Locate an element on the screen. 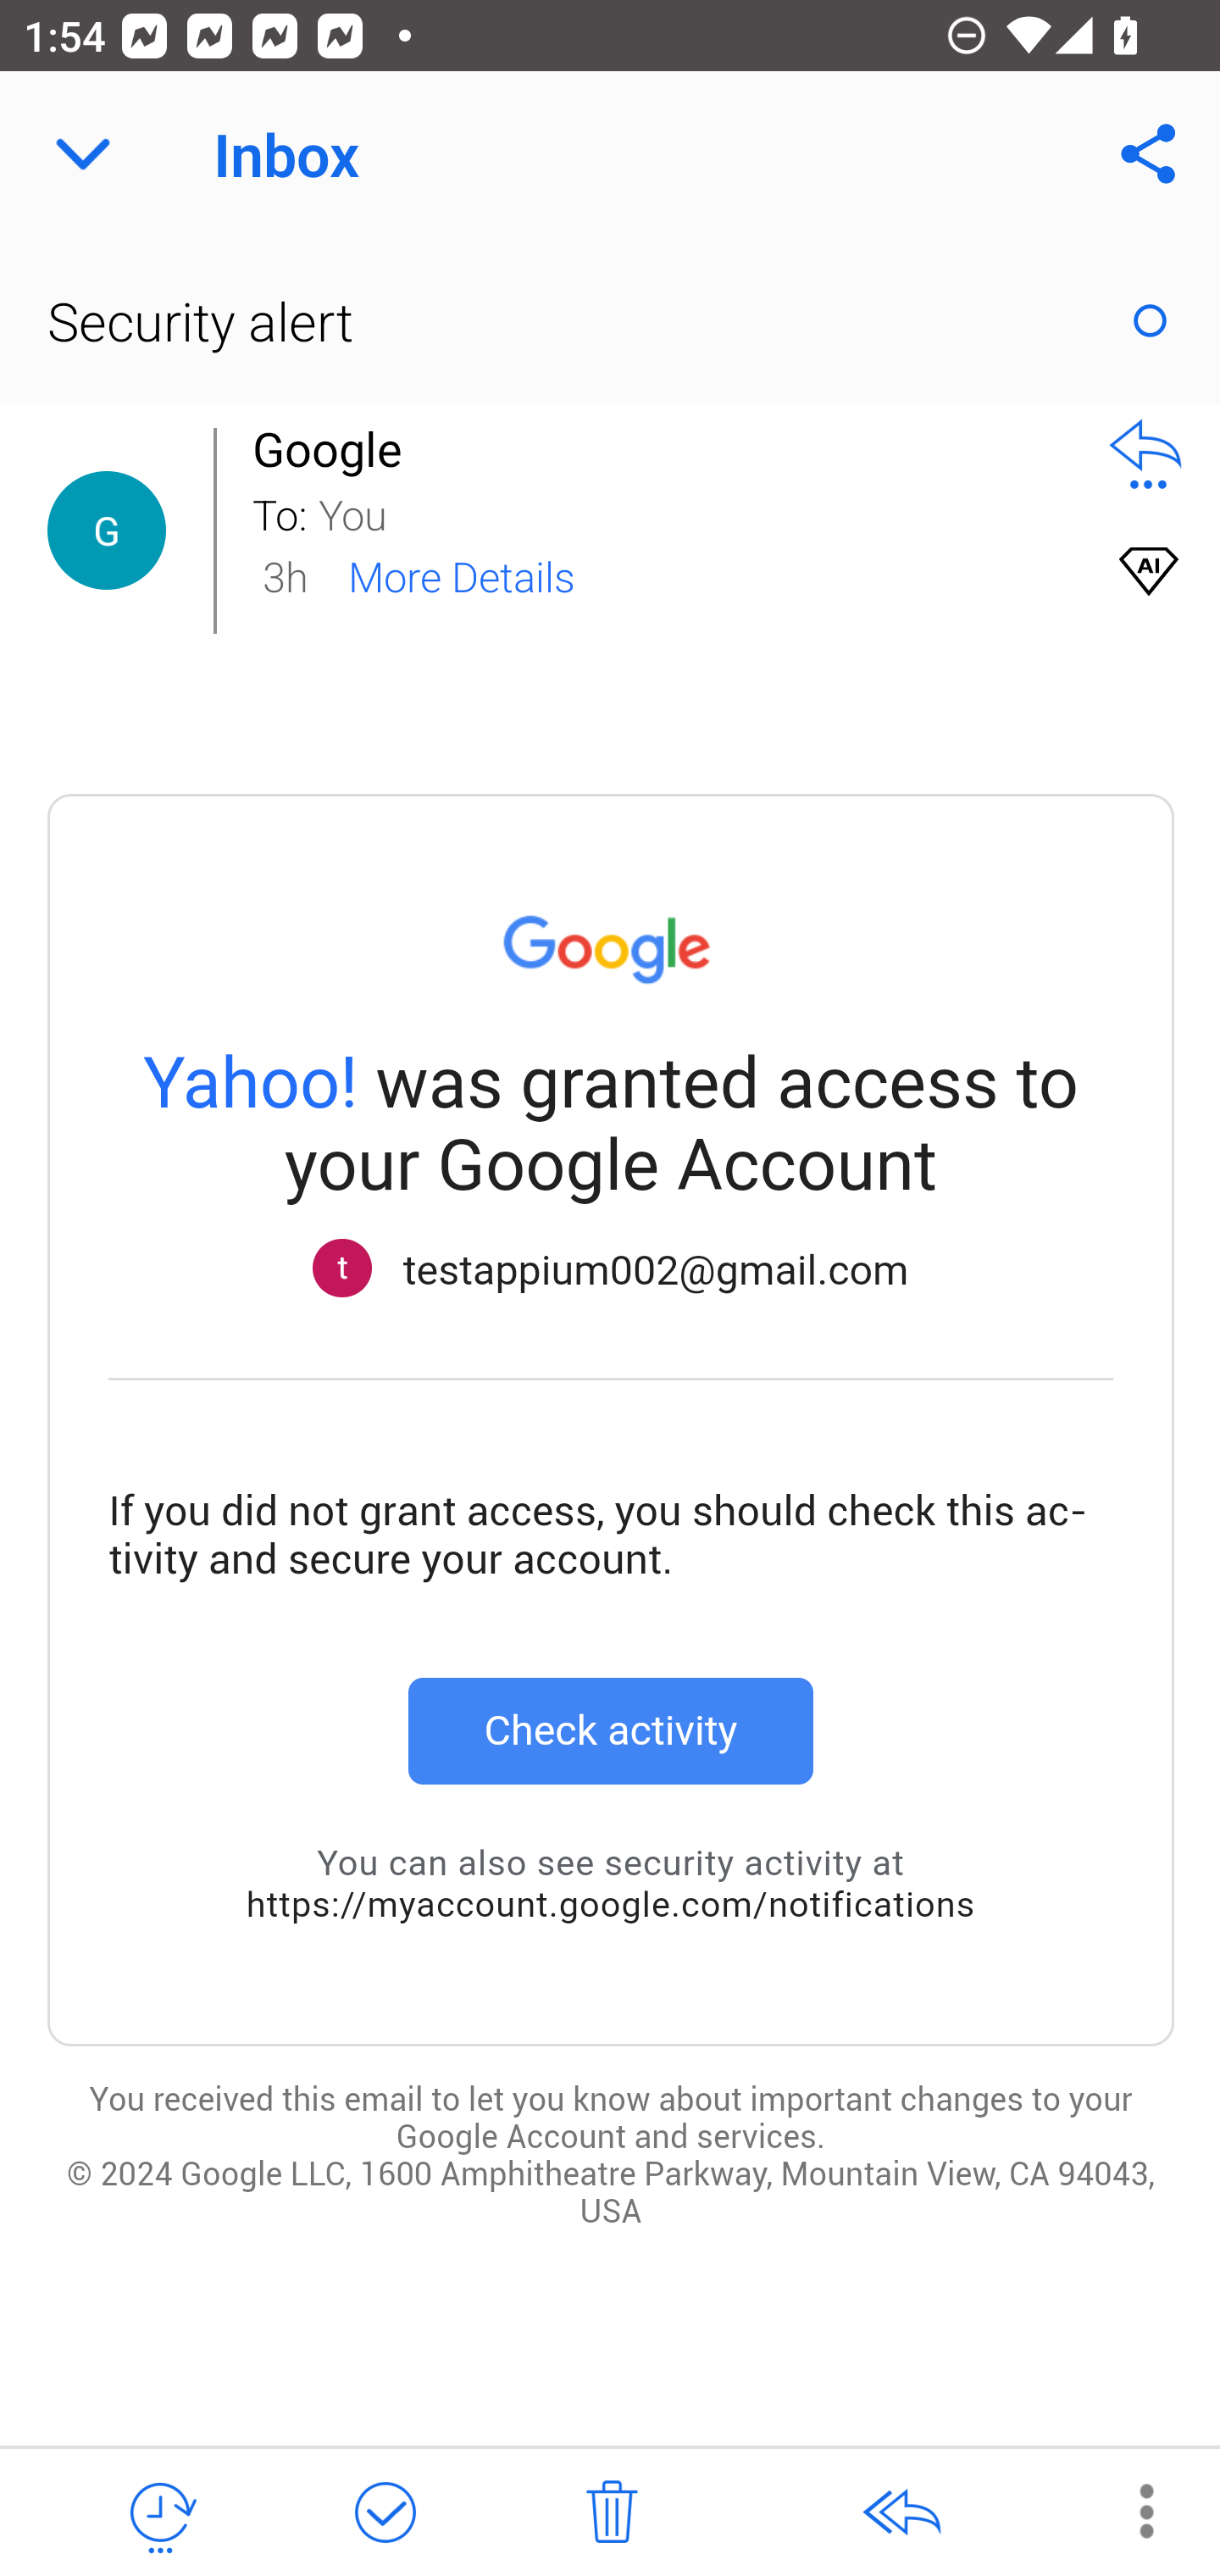 This screenshot has width=1220, height=2576. Contact Details is located at coordinates (107, 530).